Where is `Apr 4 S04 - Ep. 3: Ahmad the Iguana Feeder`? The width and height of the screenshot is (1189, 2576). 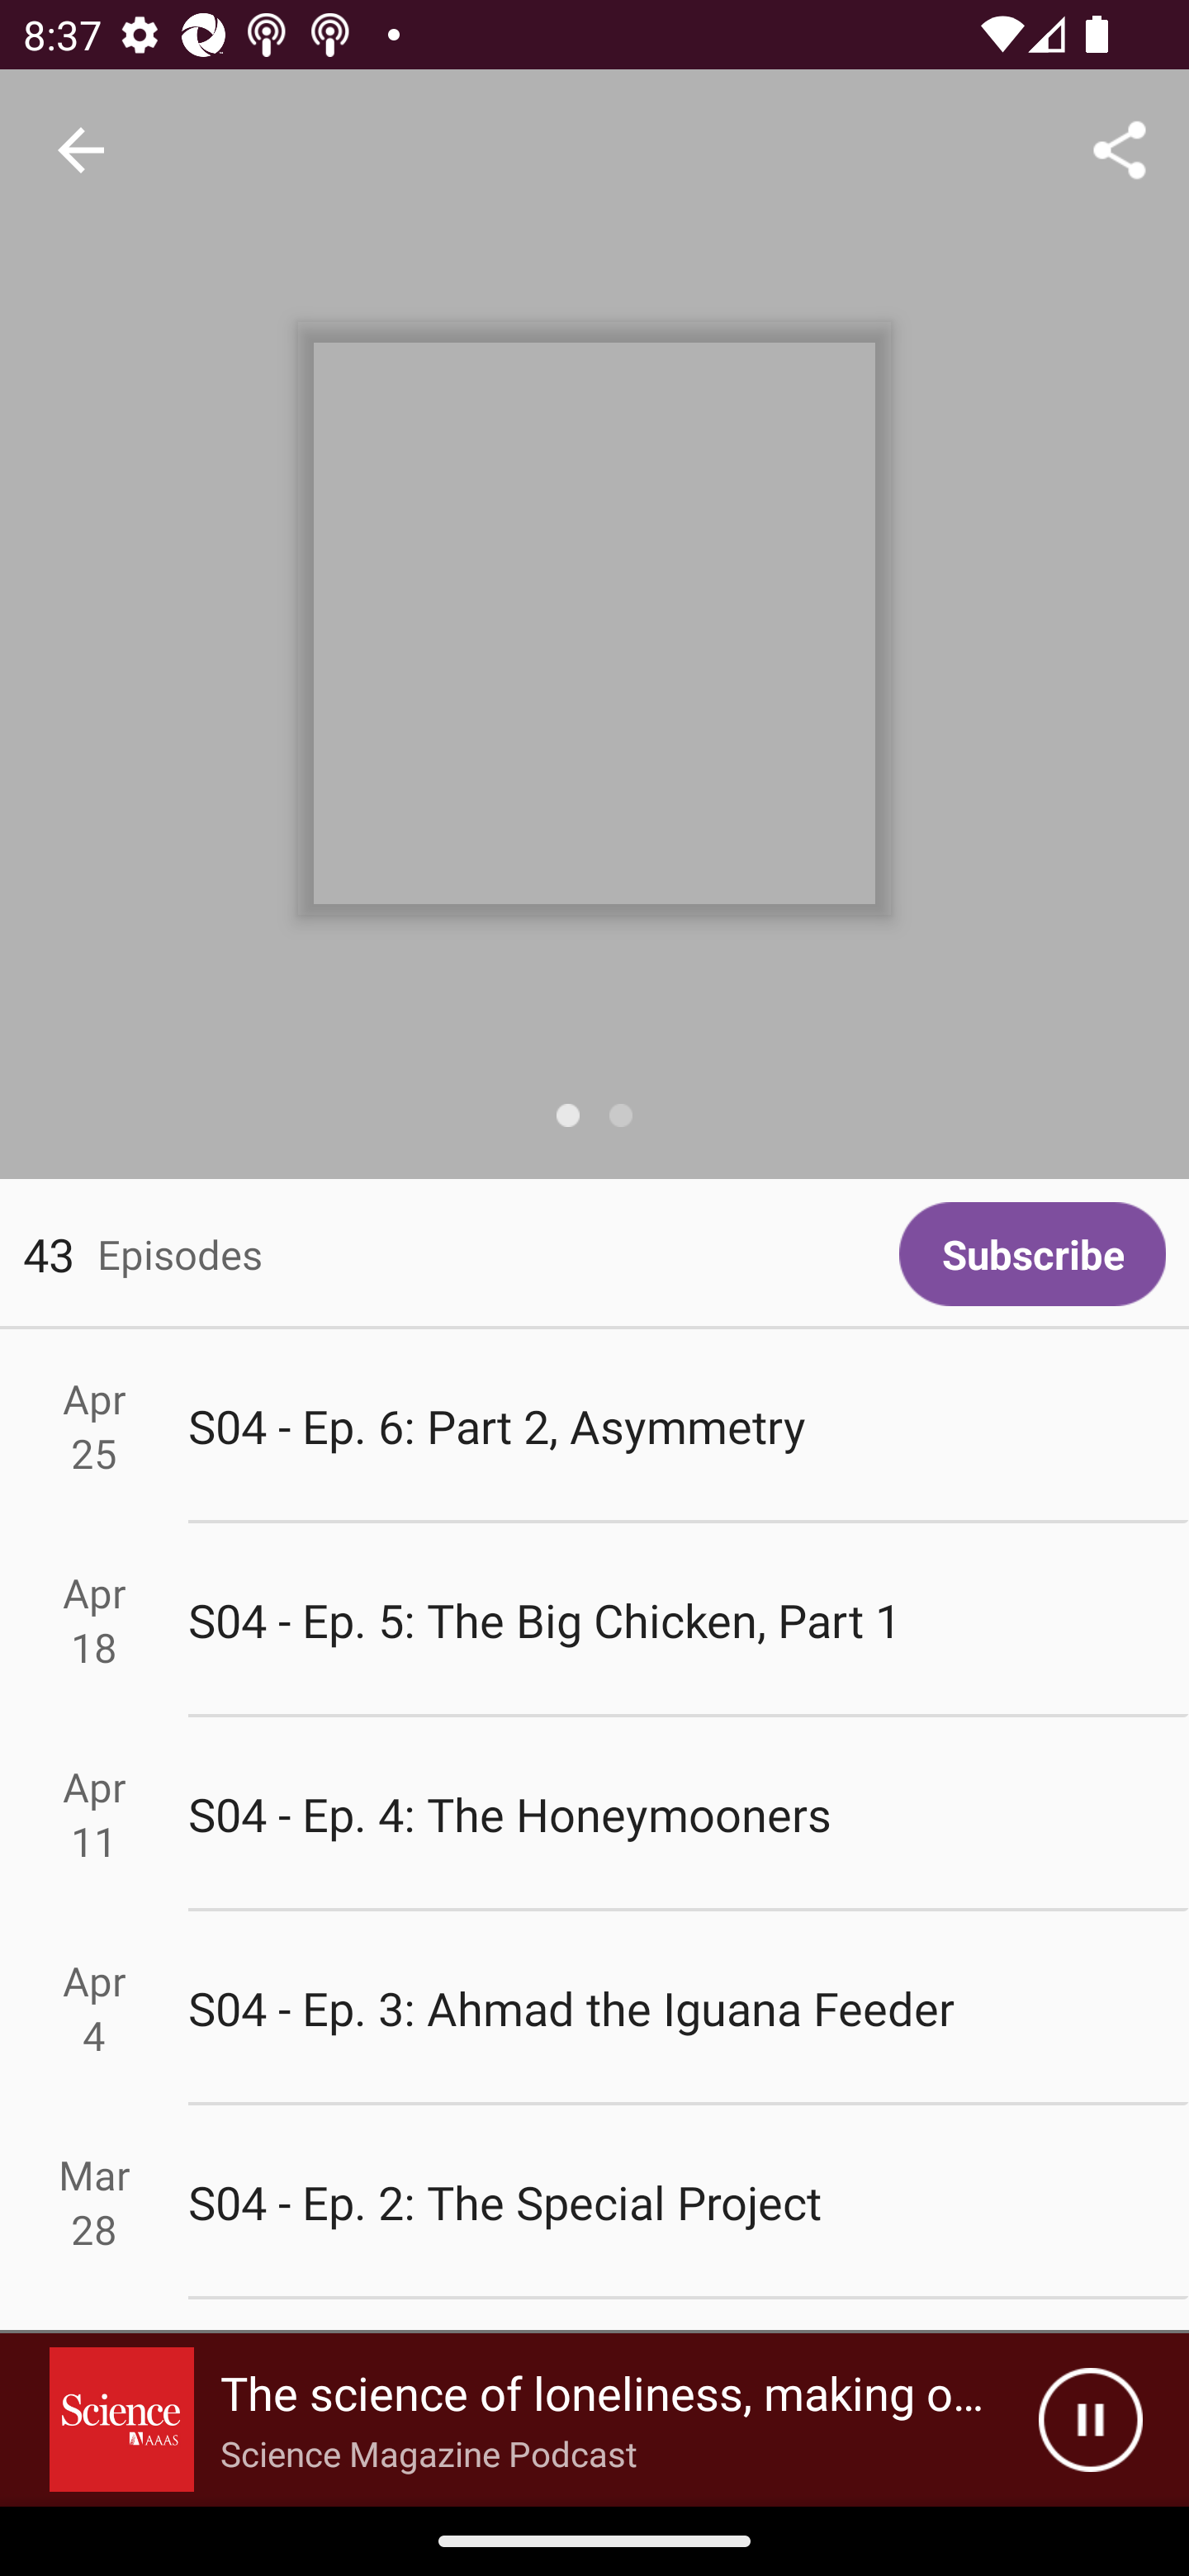
Apr 4 S04 - Ep. 3: Ahmad the Iguana Feeder is located at coordinates (594, 2008).